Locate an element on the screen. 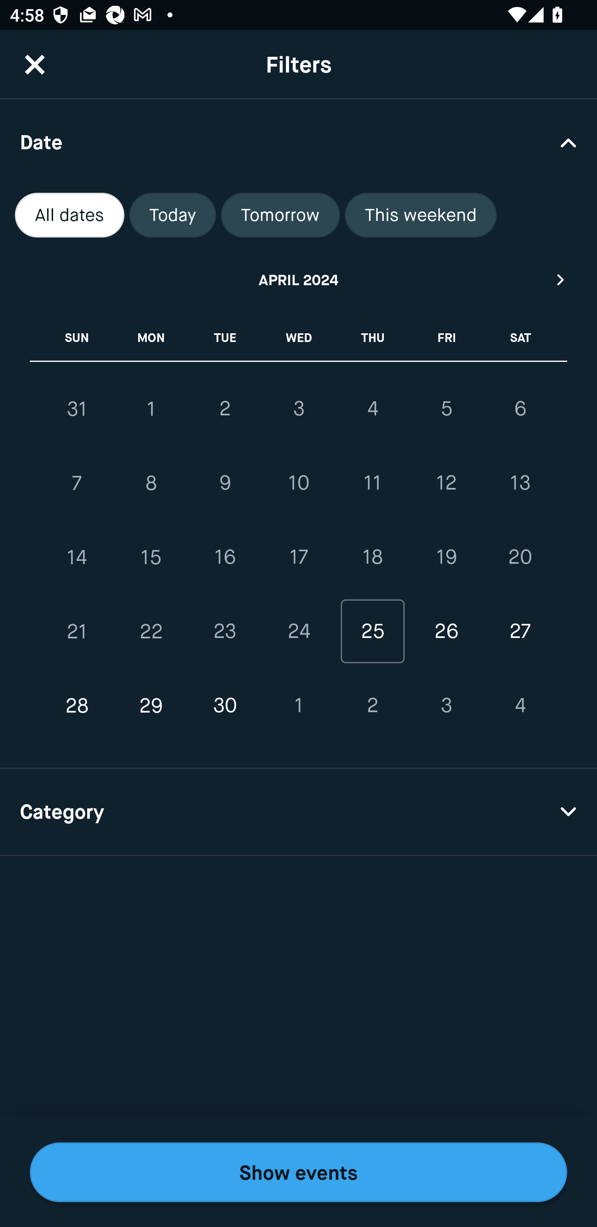 This screenshot has width=597, height=1227. 28 is located at coordinates (77, 706).